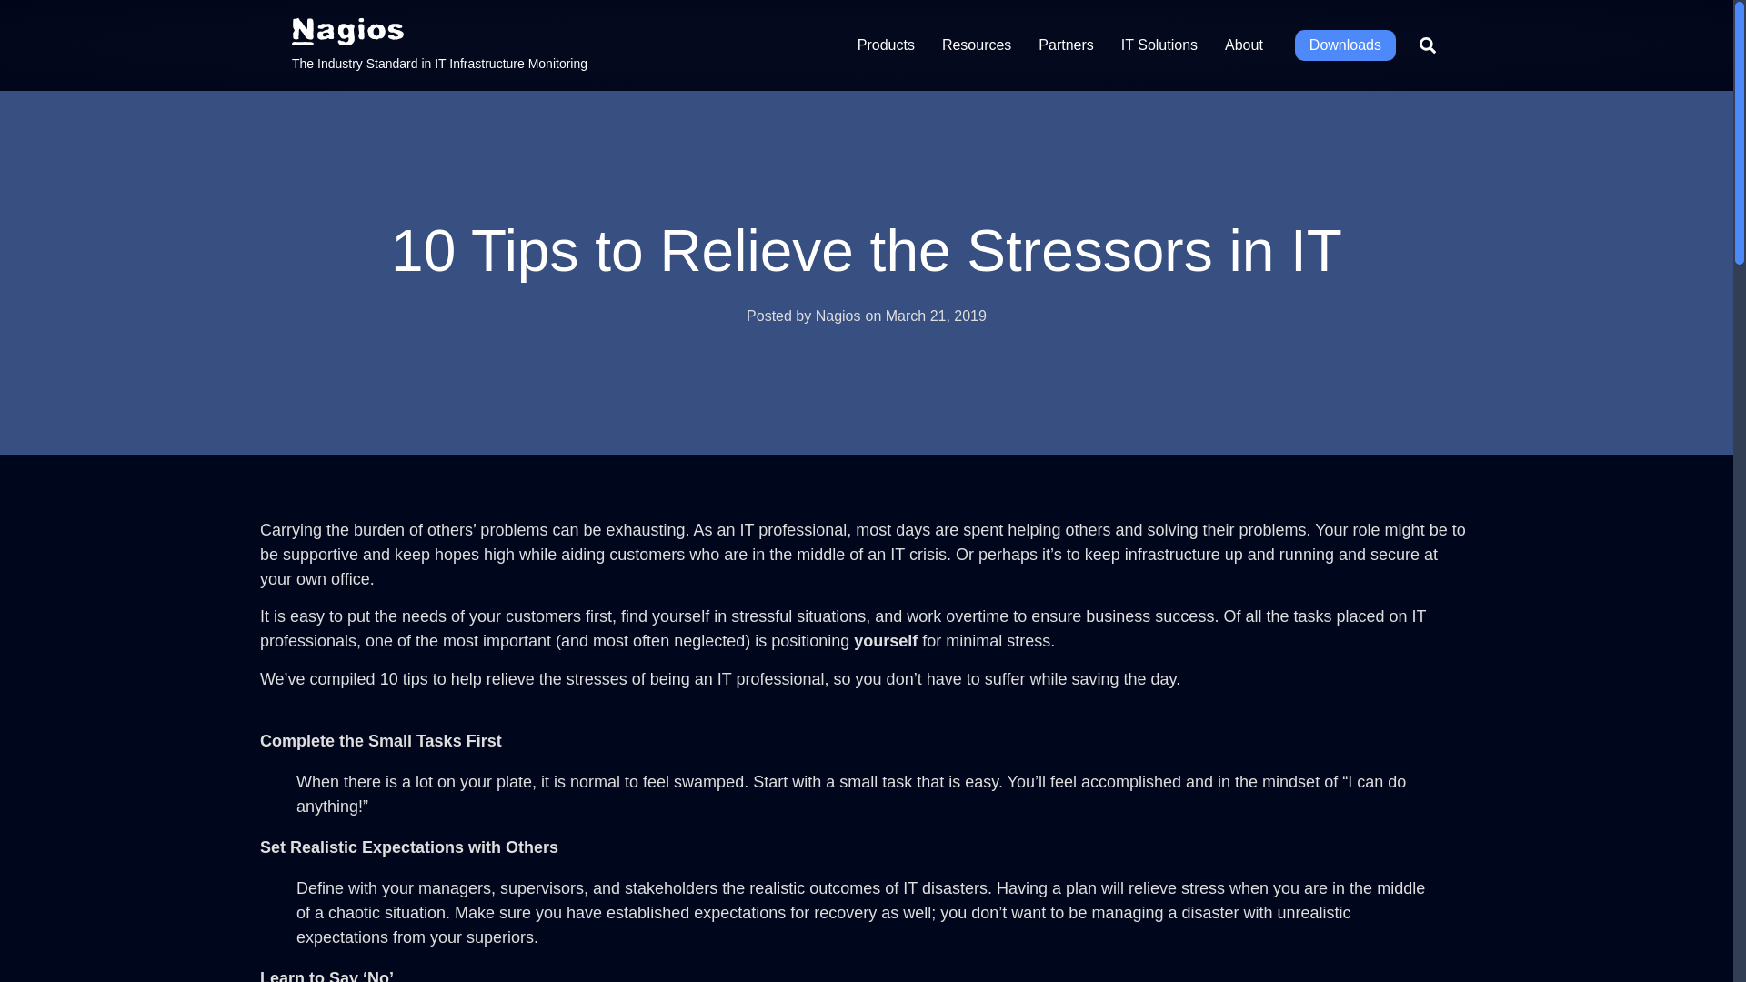 Image resolution: width=1746 pixels, height=982 pixels. What do you see at coordinates (1244, 45) in the screenshot?
I see `About` at bounding box center [1244, 45].